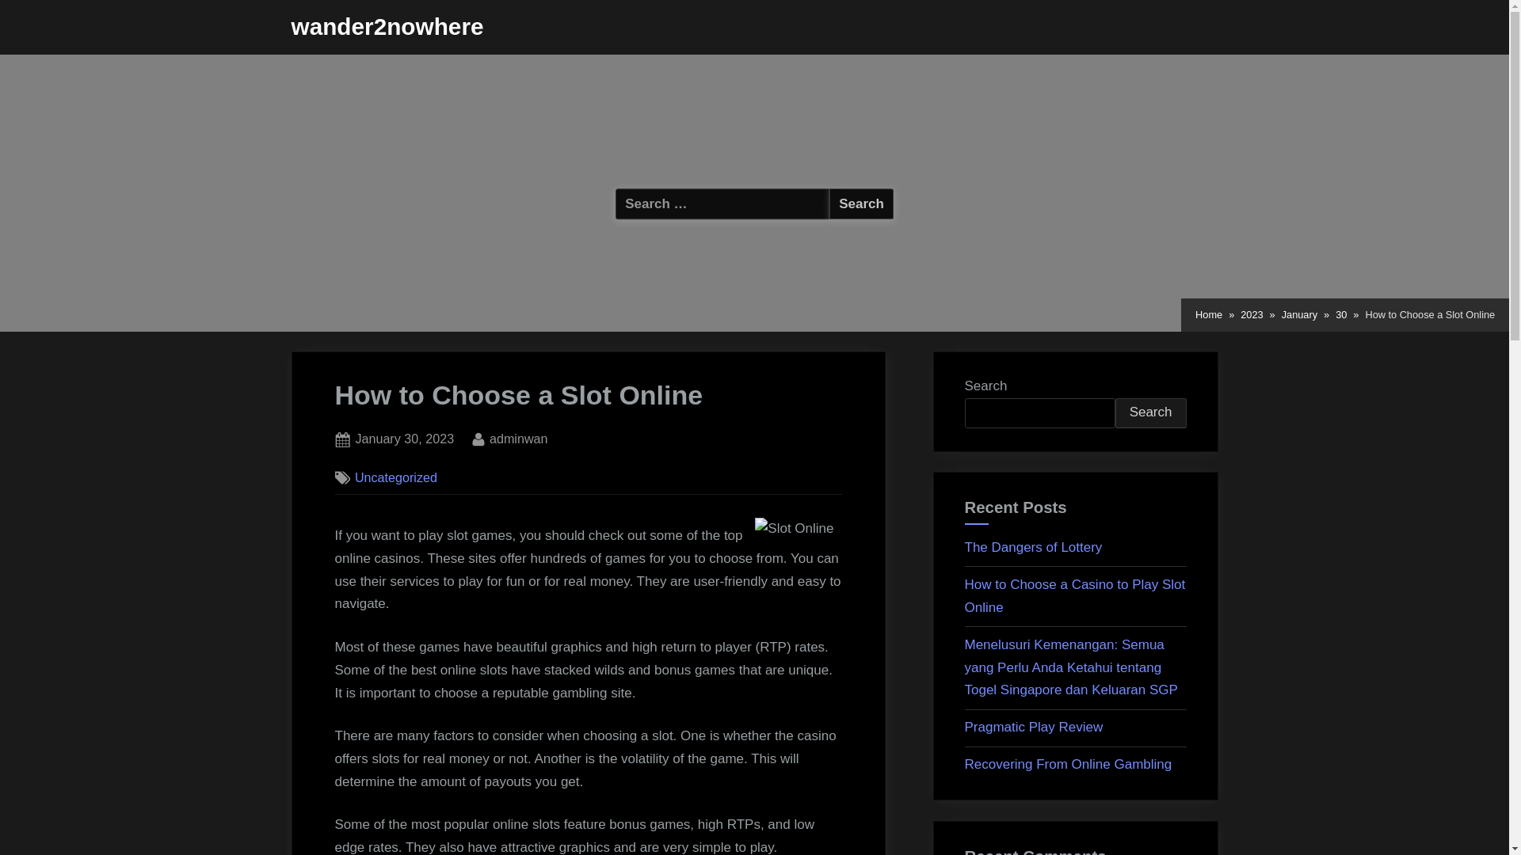  What do you see at coordinates (1209, 315) in the screenshot?
I see `Home` at bounding box center [1209, 315].